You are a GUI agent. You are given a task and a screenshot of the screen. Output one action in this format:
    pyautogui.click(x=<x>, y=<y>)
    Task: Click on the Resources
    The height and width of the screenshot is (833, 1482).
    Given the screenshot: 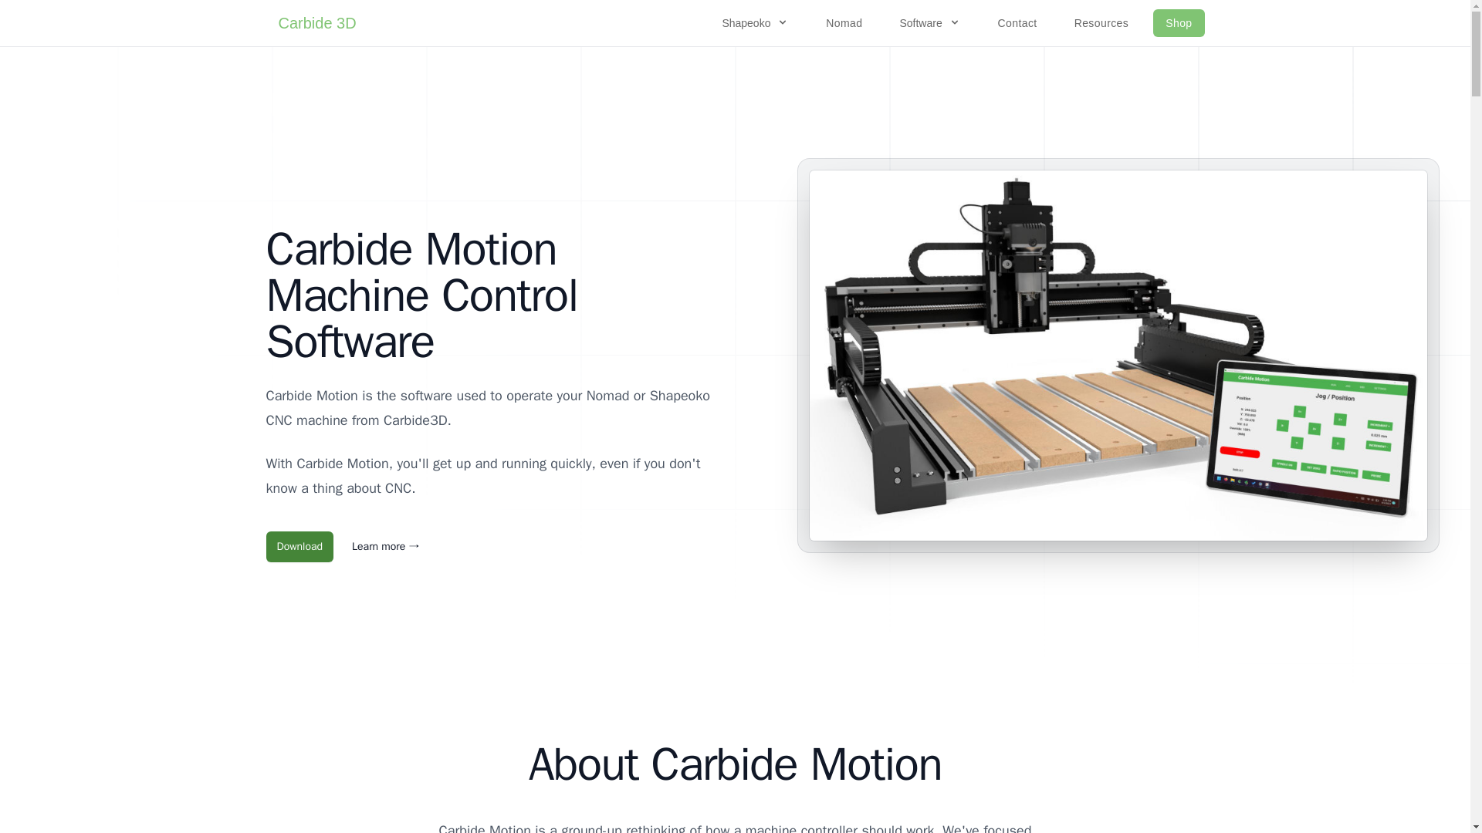 What is the action you would take?
    pyautogui.click(x=1101, y=22)
    